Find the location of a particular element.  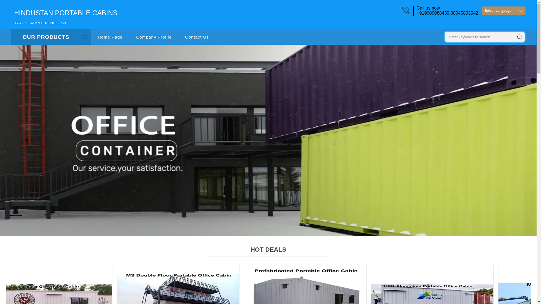

Enter keywords to search... is located at coordinates (305, 284).